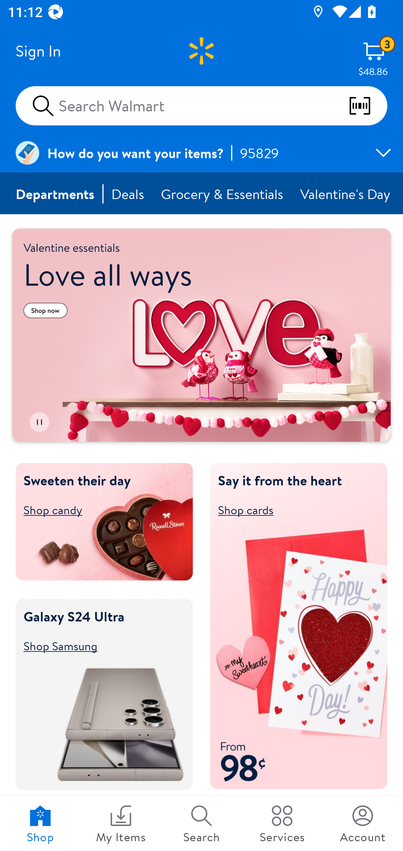 The height and width of the screenshot is (851, 403). What do you see at coordinates (201, 824) in the screenshot?
I see `Search` at bounding box center [201, 824].